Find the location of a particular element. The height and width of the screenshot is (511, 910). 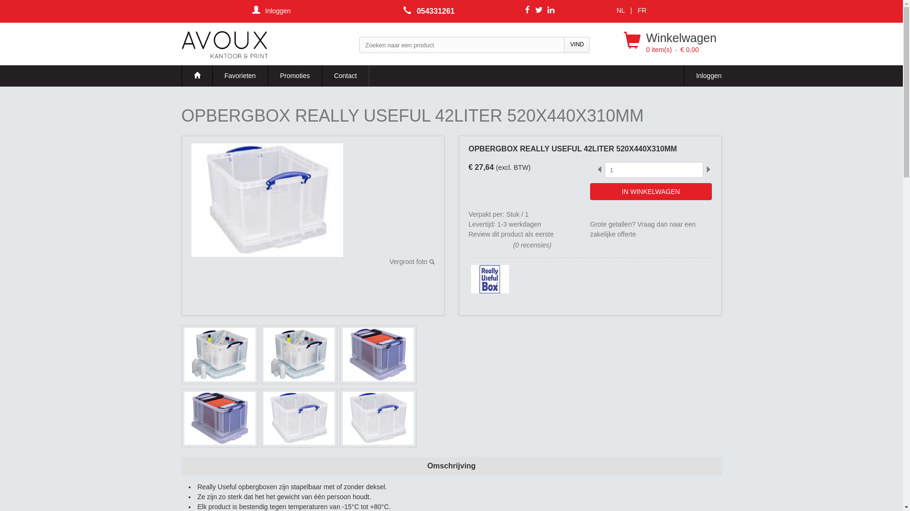

zakelijke offerte is located at coordinates (613, 234).